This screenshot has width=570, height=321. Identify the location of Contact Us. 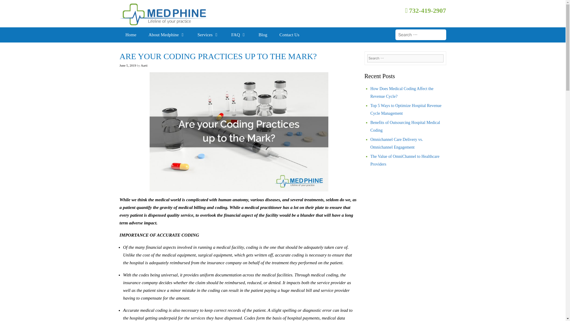
(289, 34).